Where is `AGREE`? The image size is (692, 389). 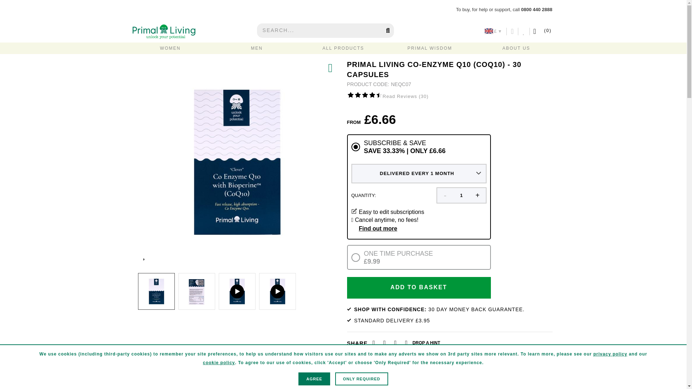 AGREE is located at coordinates (314, 379).